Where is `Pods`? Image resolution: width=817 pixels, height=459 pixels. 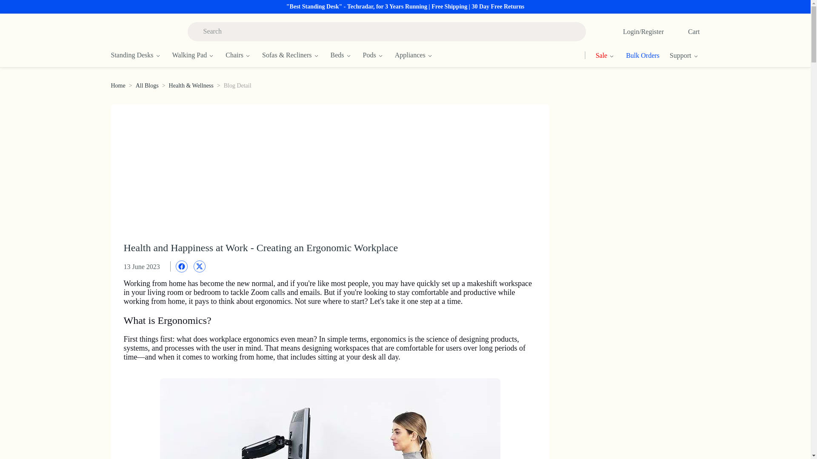
Pods is located at coordinates (379, 55).